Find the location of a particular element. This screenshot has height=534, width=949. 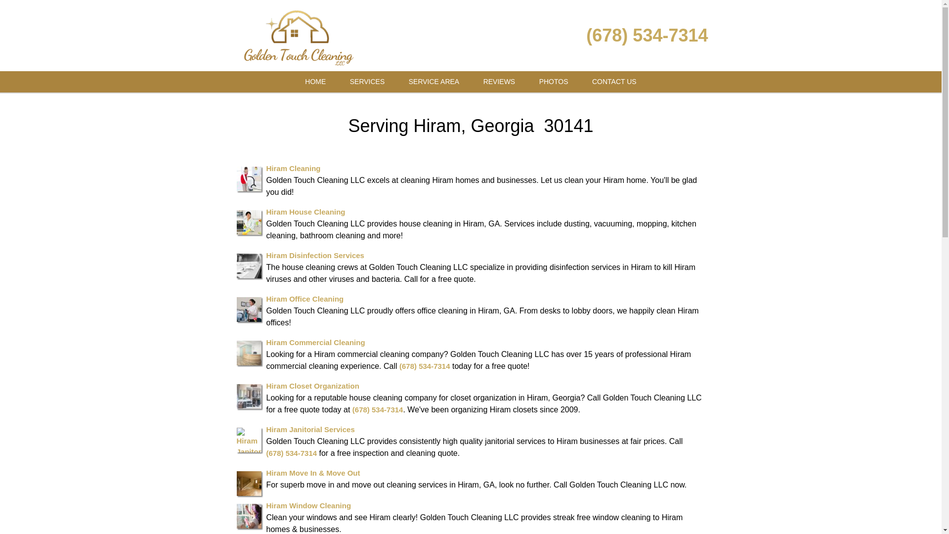

Hiram Janitorial Services is located at coordinates (309, 429).